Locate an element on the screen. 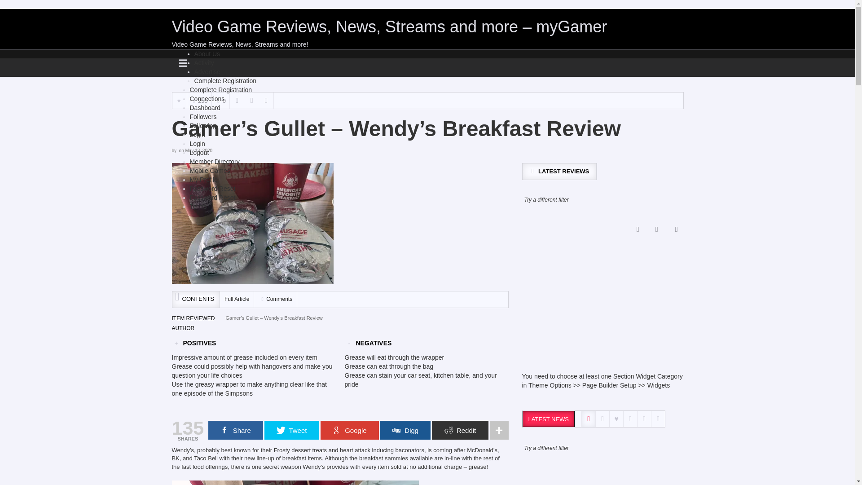 The width and height of the screenshot is (862, 485). Login is located at coordinates (197, 134).